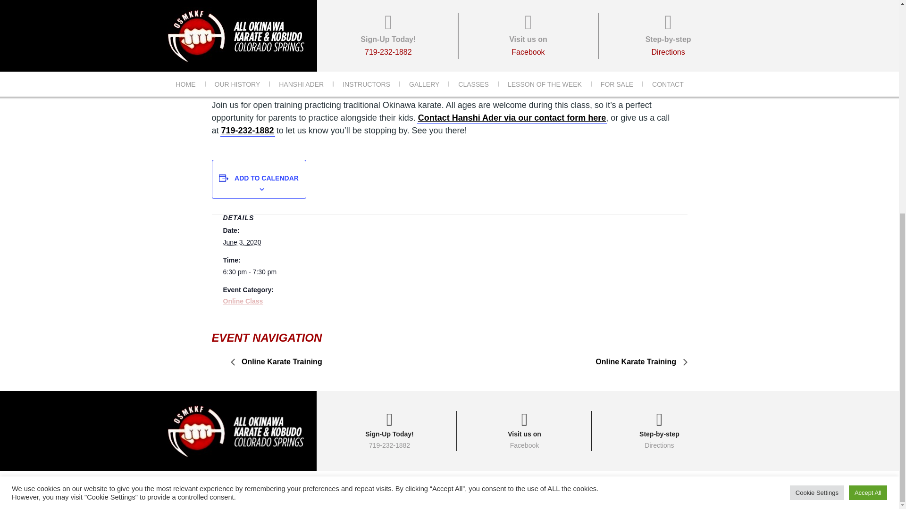 Image resolution: width=906 pixels, height=509 pixels. I want to click on ADD TO CALENDAR, so click(389, 431).